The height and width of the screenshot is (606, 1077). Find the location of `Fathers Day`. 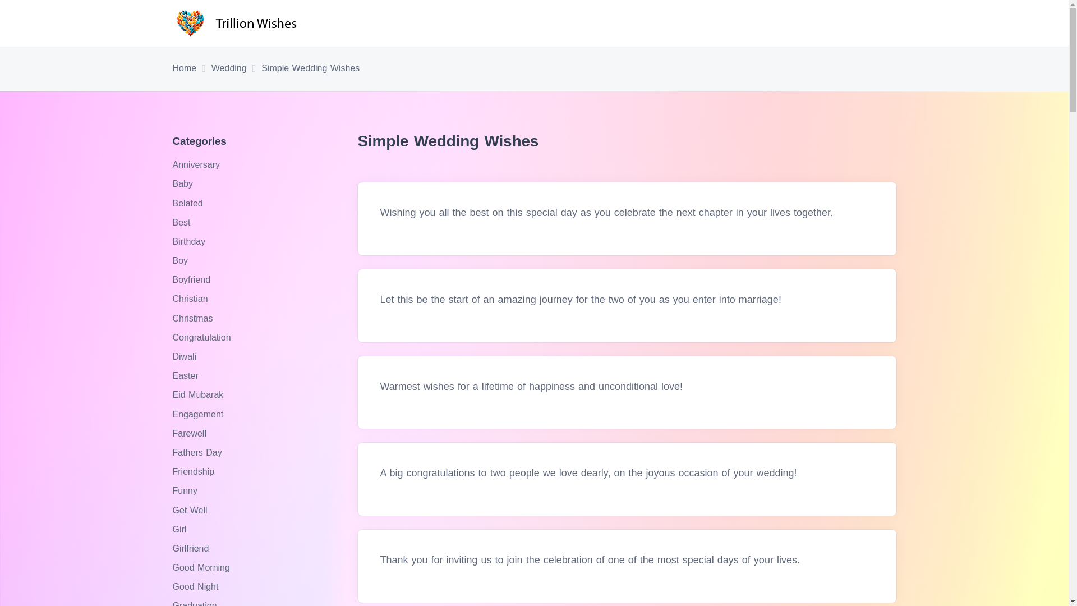

Fathers Day is located at coordinates (199, 452).